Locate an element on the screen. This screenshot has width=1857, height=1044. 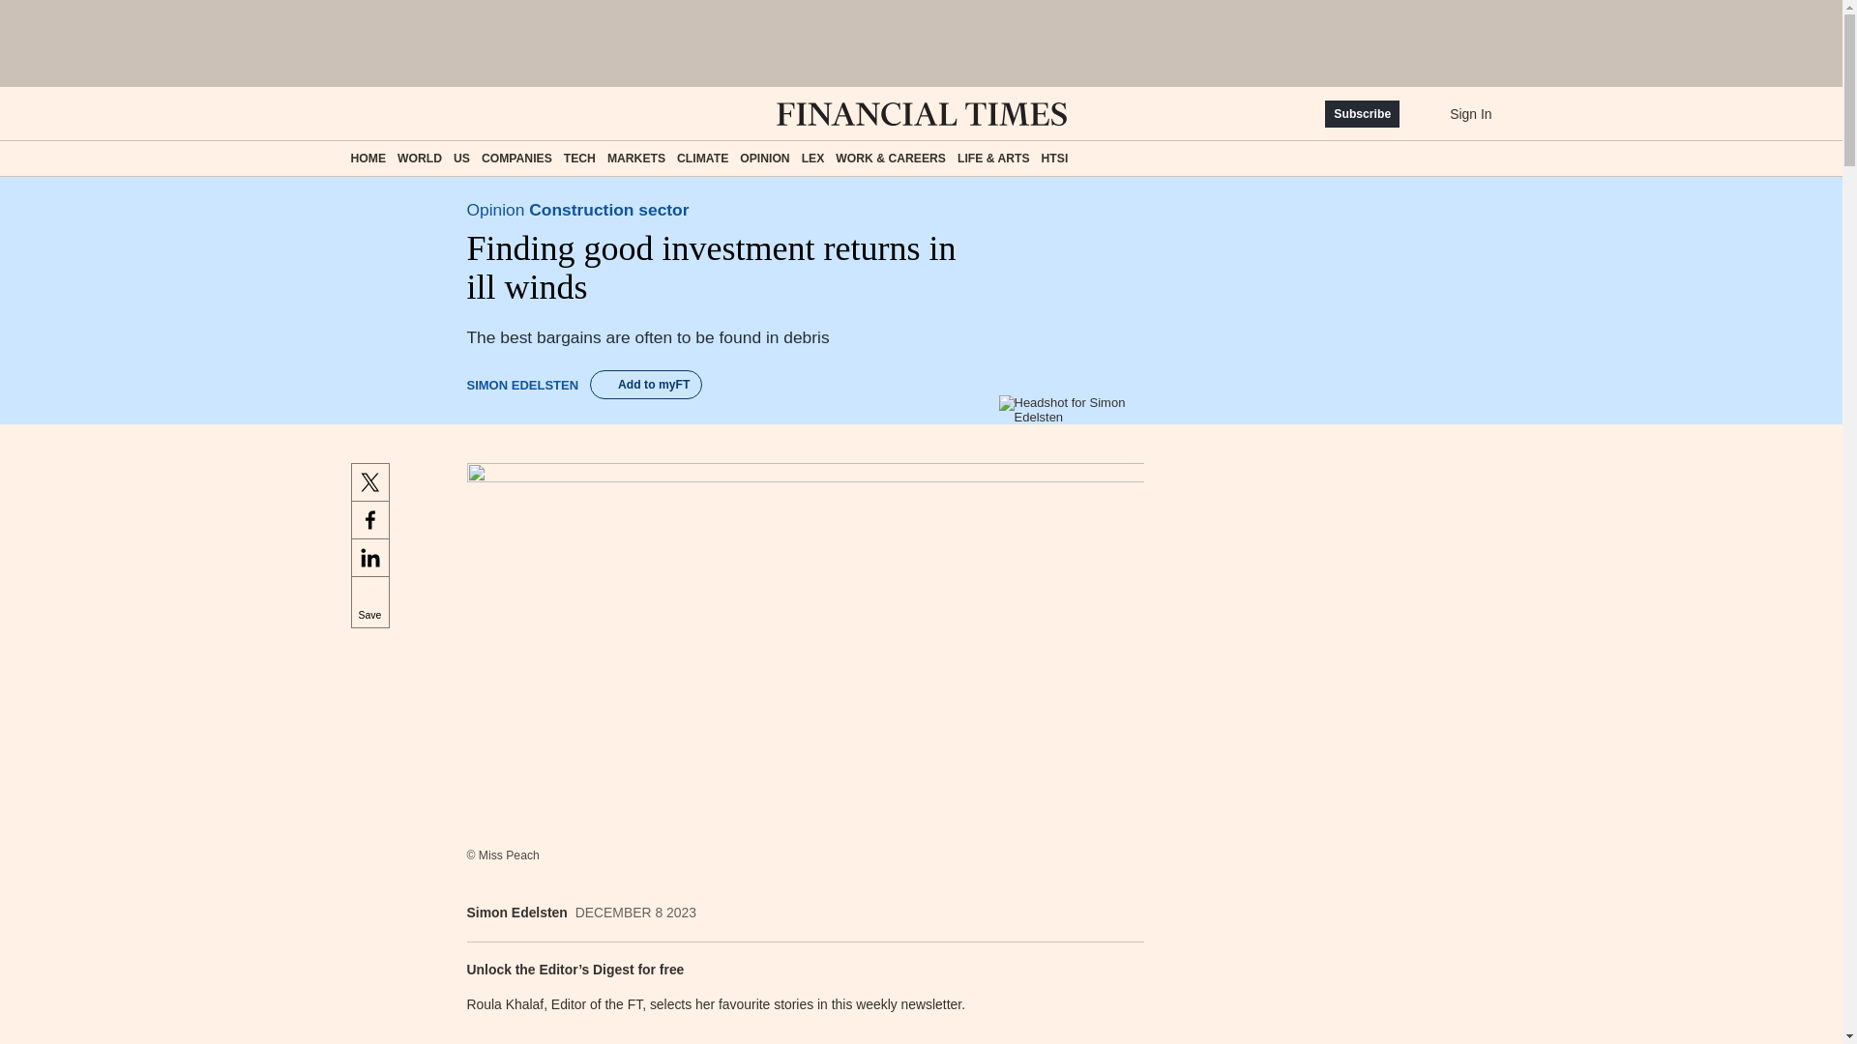
Financial Times is located at coordinates (921, 113).